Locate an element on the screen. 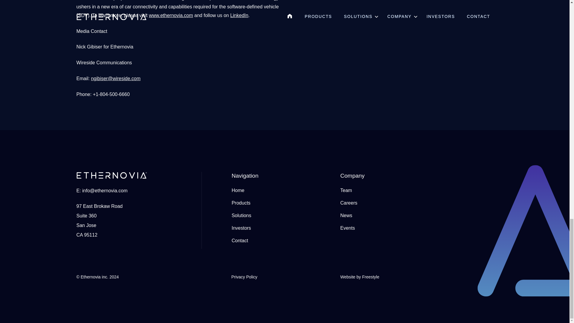 Image resolution: width=574 pixels, height=323 pixels. Team is located at coordinates (346, 190).